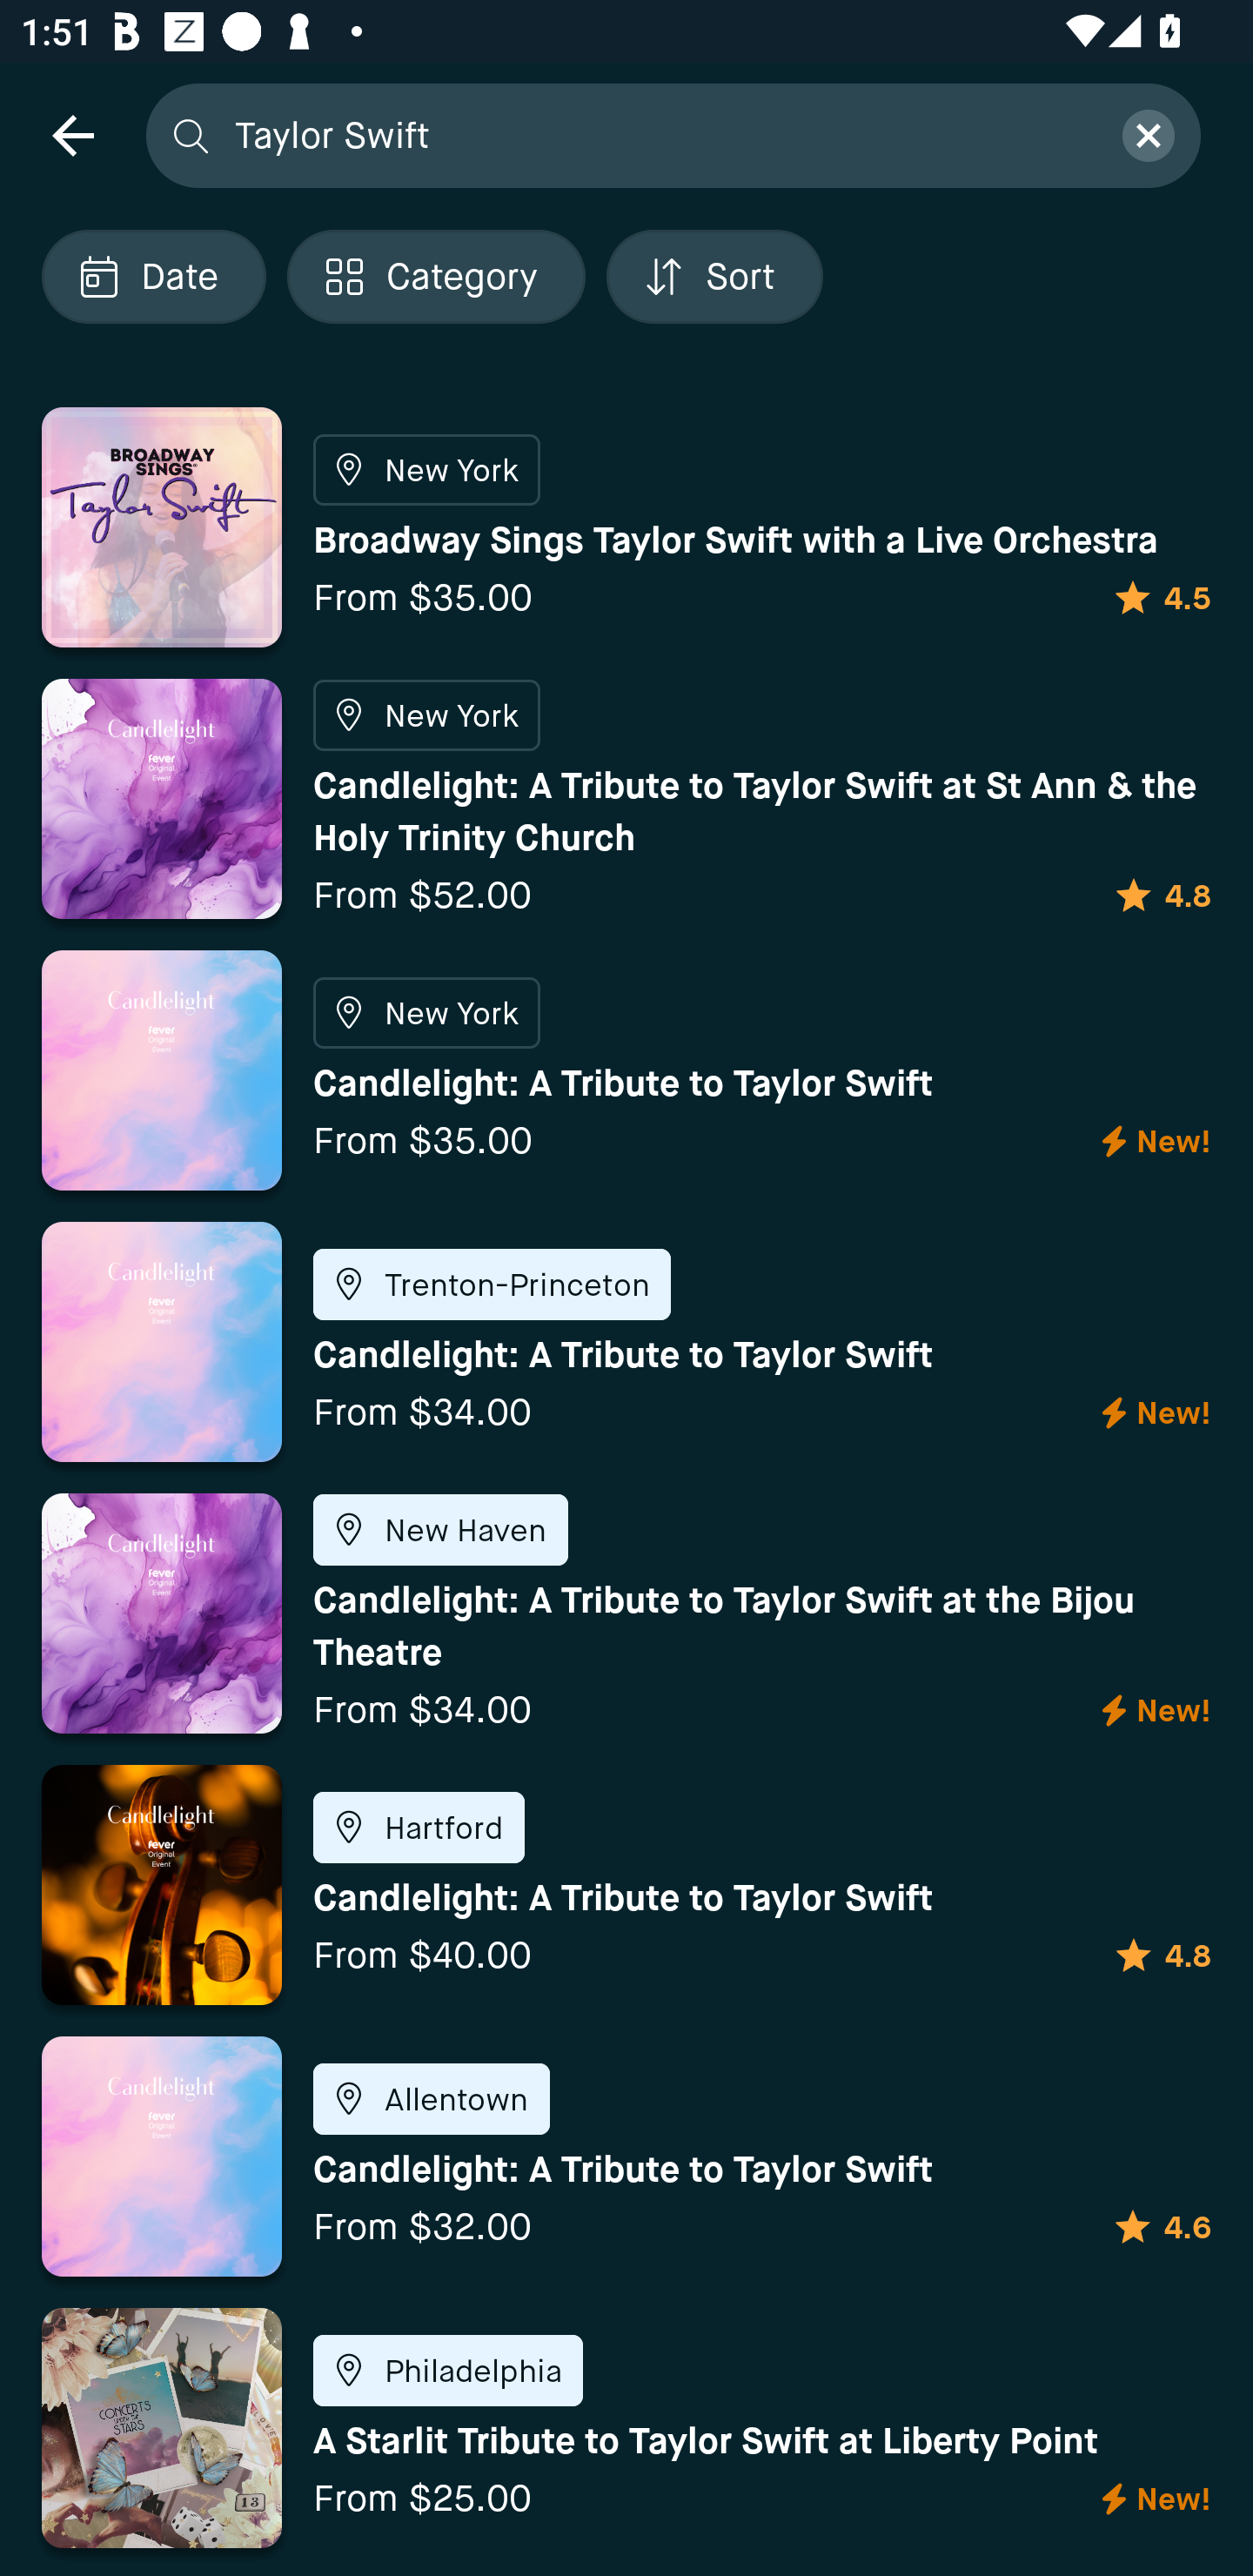 This screenshot has width=1253, height=2576. I want to click on Localized description Category, so click(435, 277).